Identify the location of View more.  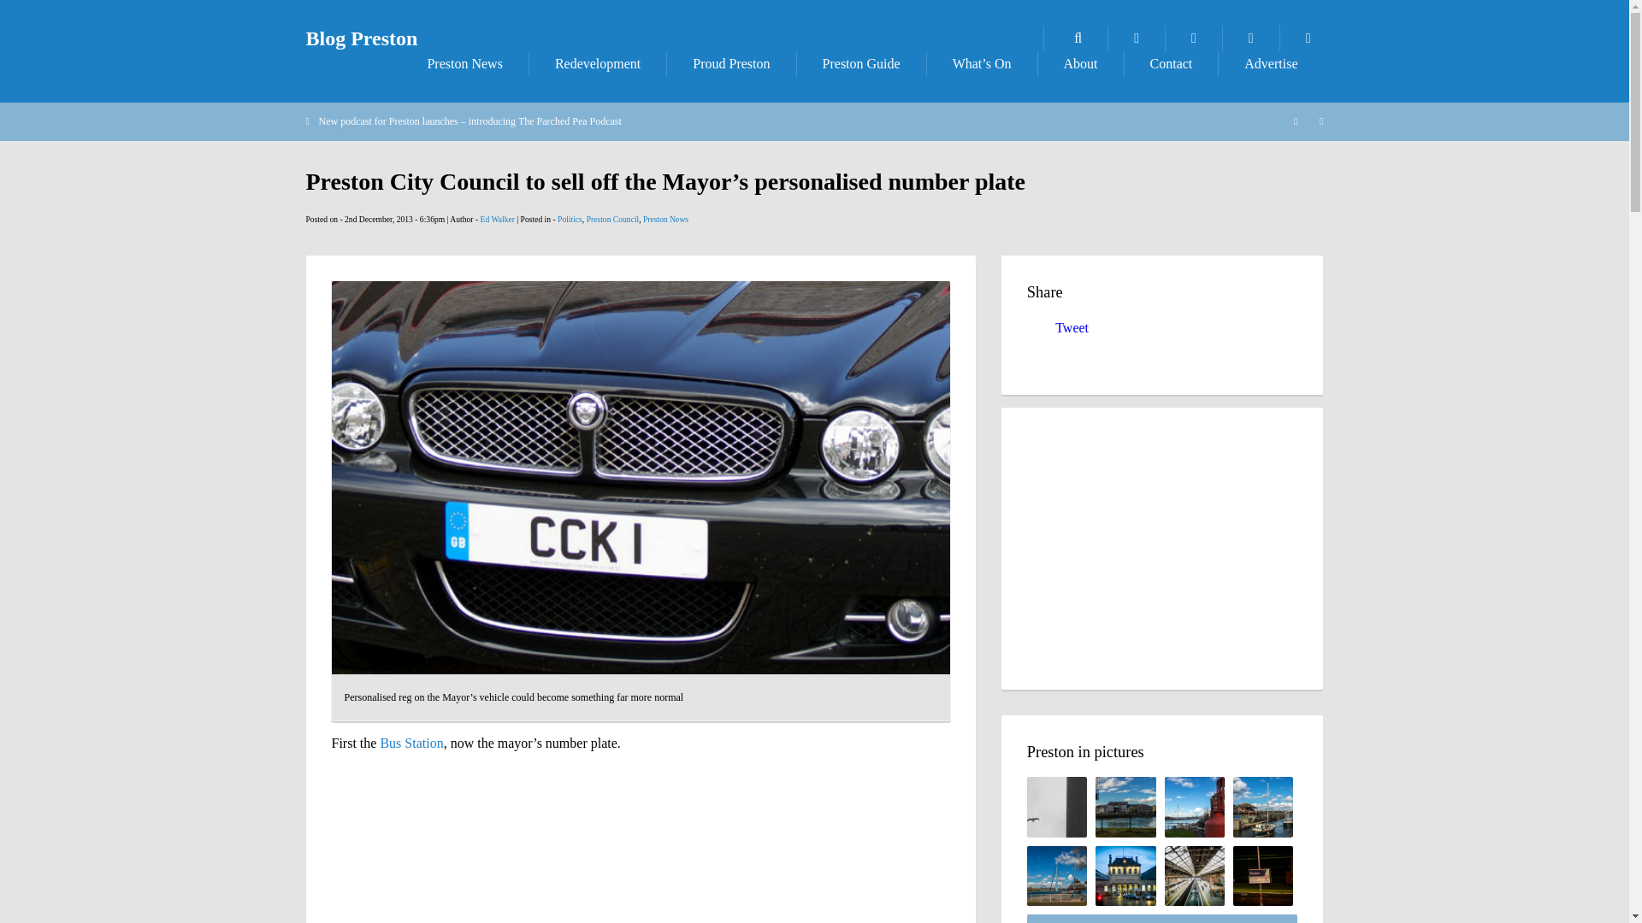
(1163, 919).